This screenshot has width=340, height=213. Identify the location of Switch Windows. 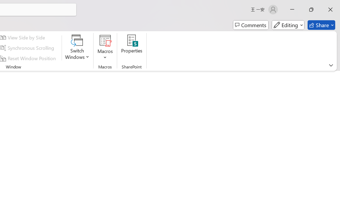
(77, 48).